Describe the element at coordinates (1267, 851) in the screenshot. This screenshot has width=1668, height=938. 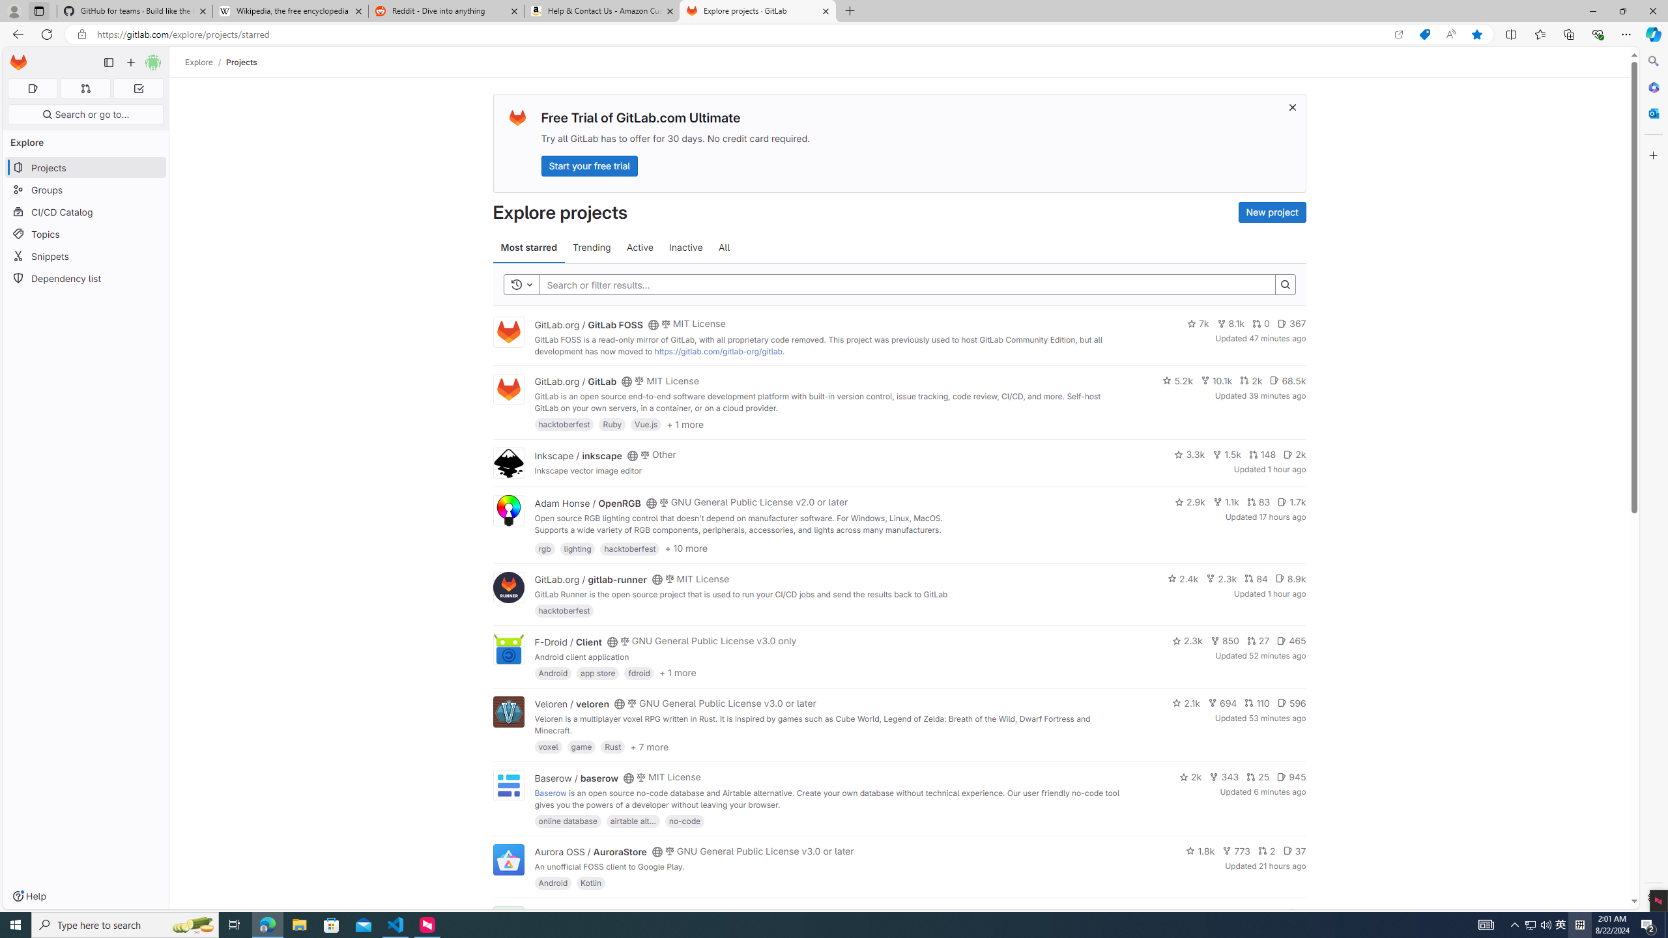
I see `2` at that location.